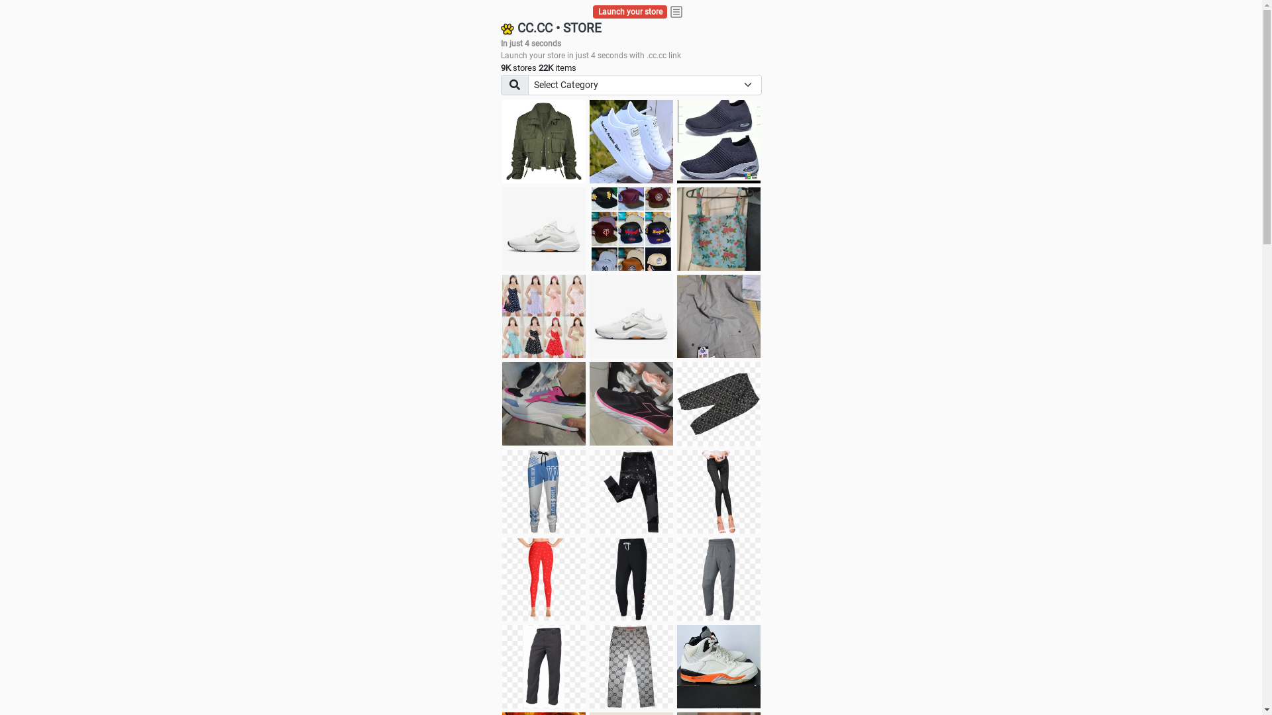 The width and height of the screenshot is (1272, 715). I want to click on Pant, so click(544, 492).